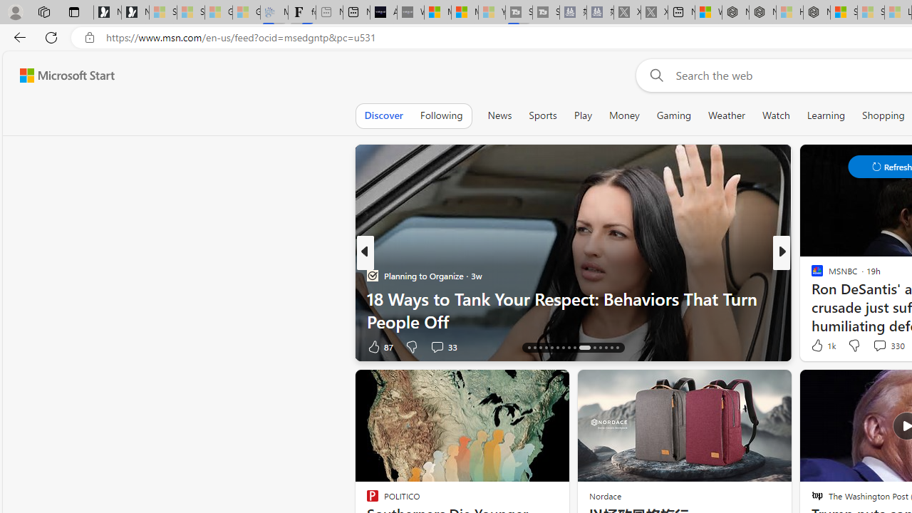 This screenshot has width=912, height=513. What do you see at coordinates (822, 345) in the screenshot?
I see `1k Like` at bounding box center [822, 345].